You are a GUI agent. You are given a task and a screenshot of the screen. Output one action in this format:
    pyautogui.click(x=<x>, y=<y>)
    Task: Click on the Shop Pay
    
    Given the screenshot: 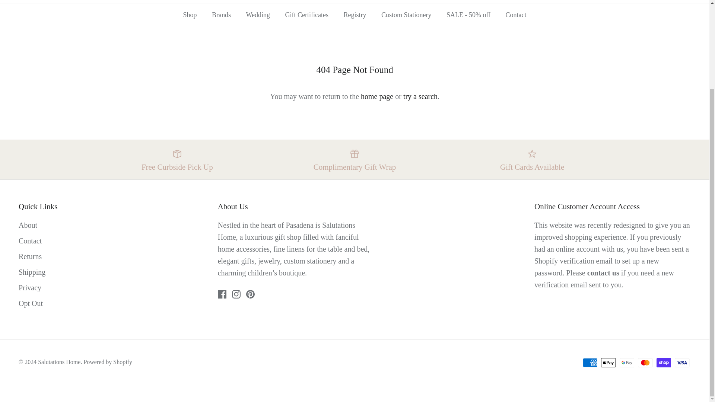 What is the action you would take?
    pyautogui.click(x=664, y=363)
    